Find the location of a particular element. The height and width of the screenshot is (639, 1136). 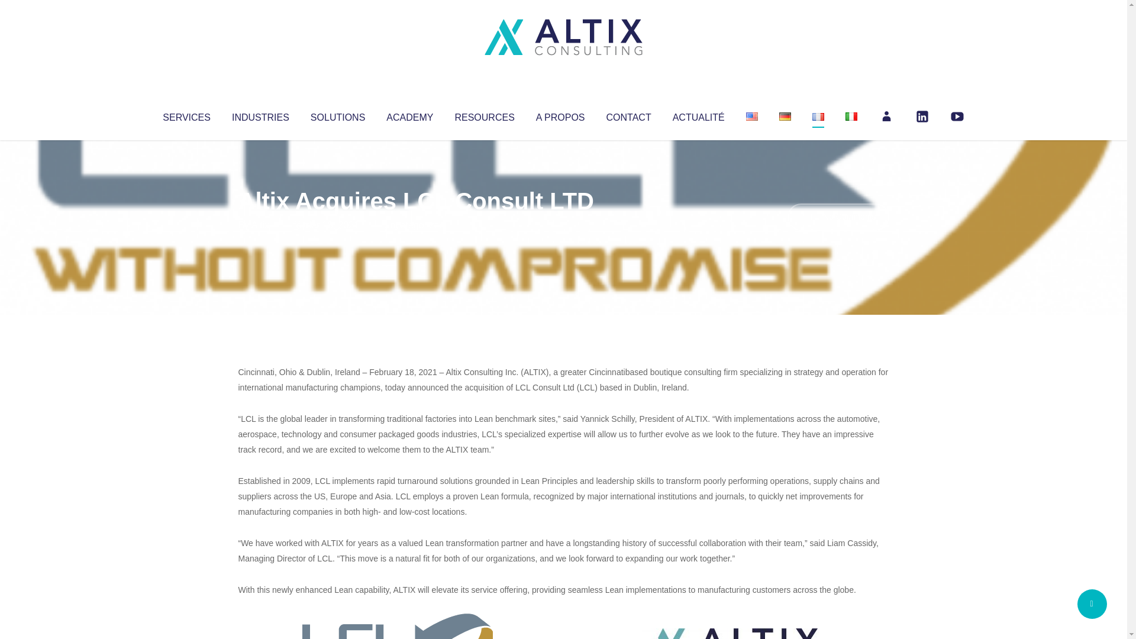

SOLUTIONS is located at coordinates (337, 115).